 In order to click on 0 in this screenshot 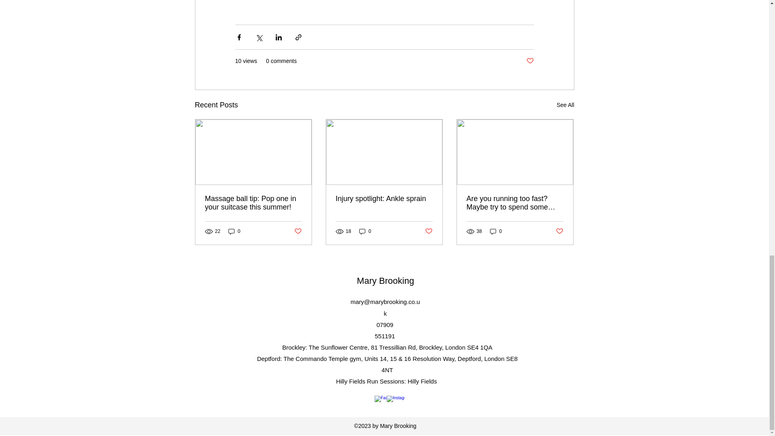, I will do `click(496, 231)`.